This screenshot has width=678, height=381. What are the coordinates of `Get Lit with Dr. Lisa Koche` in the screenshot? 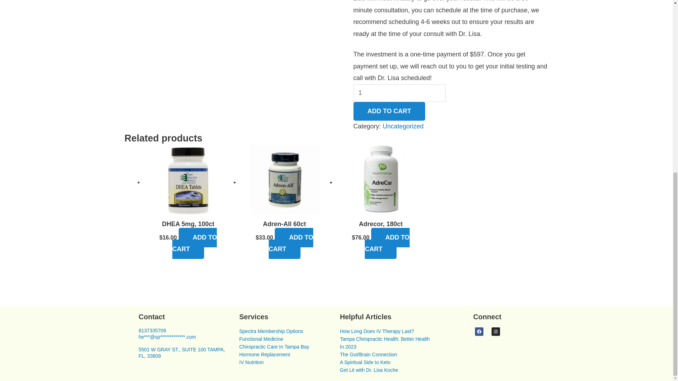 It's located at (369, 370).